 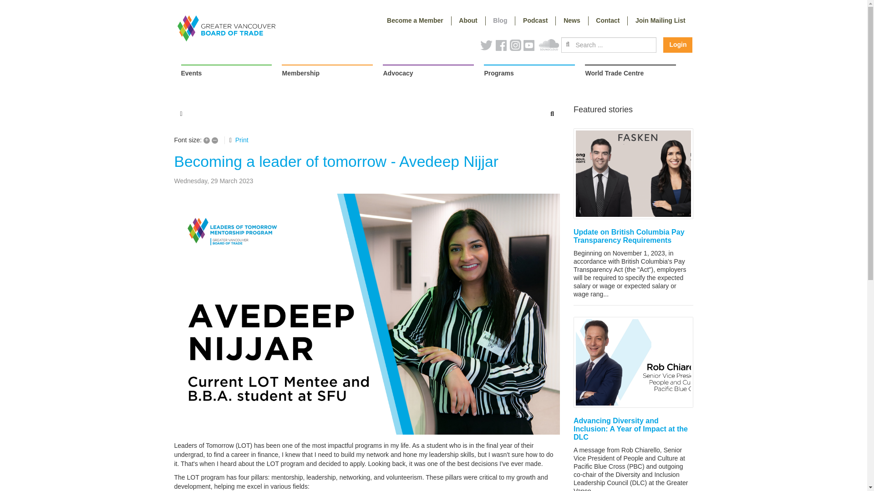 I want to click on Greater Vancouver Board of Trade, so click(x=226, y=28).